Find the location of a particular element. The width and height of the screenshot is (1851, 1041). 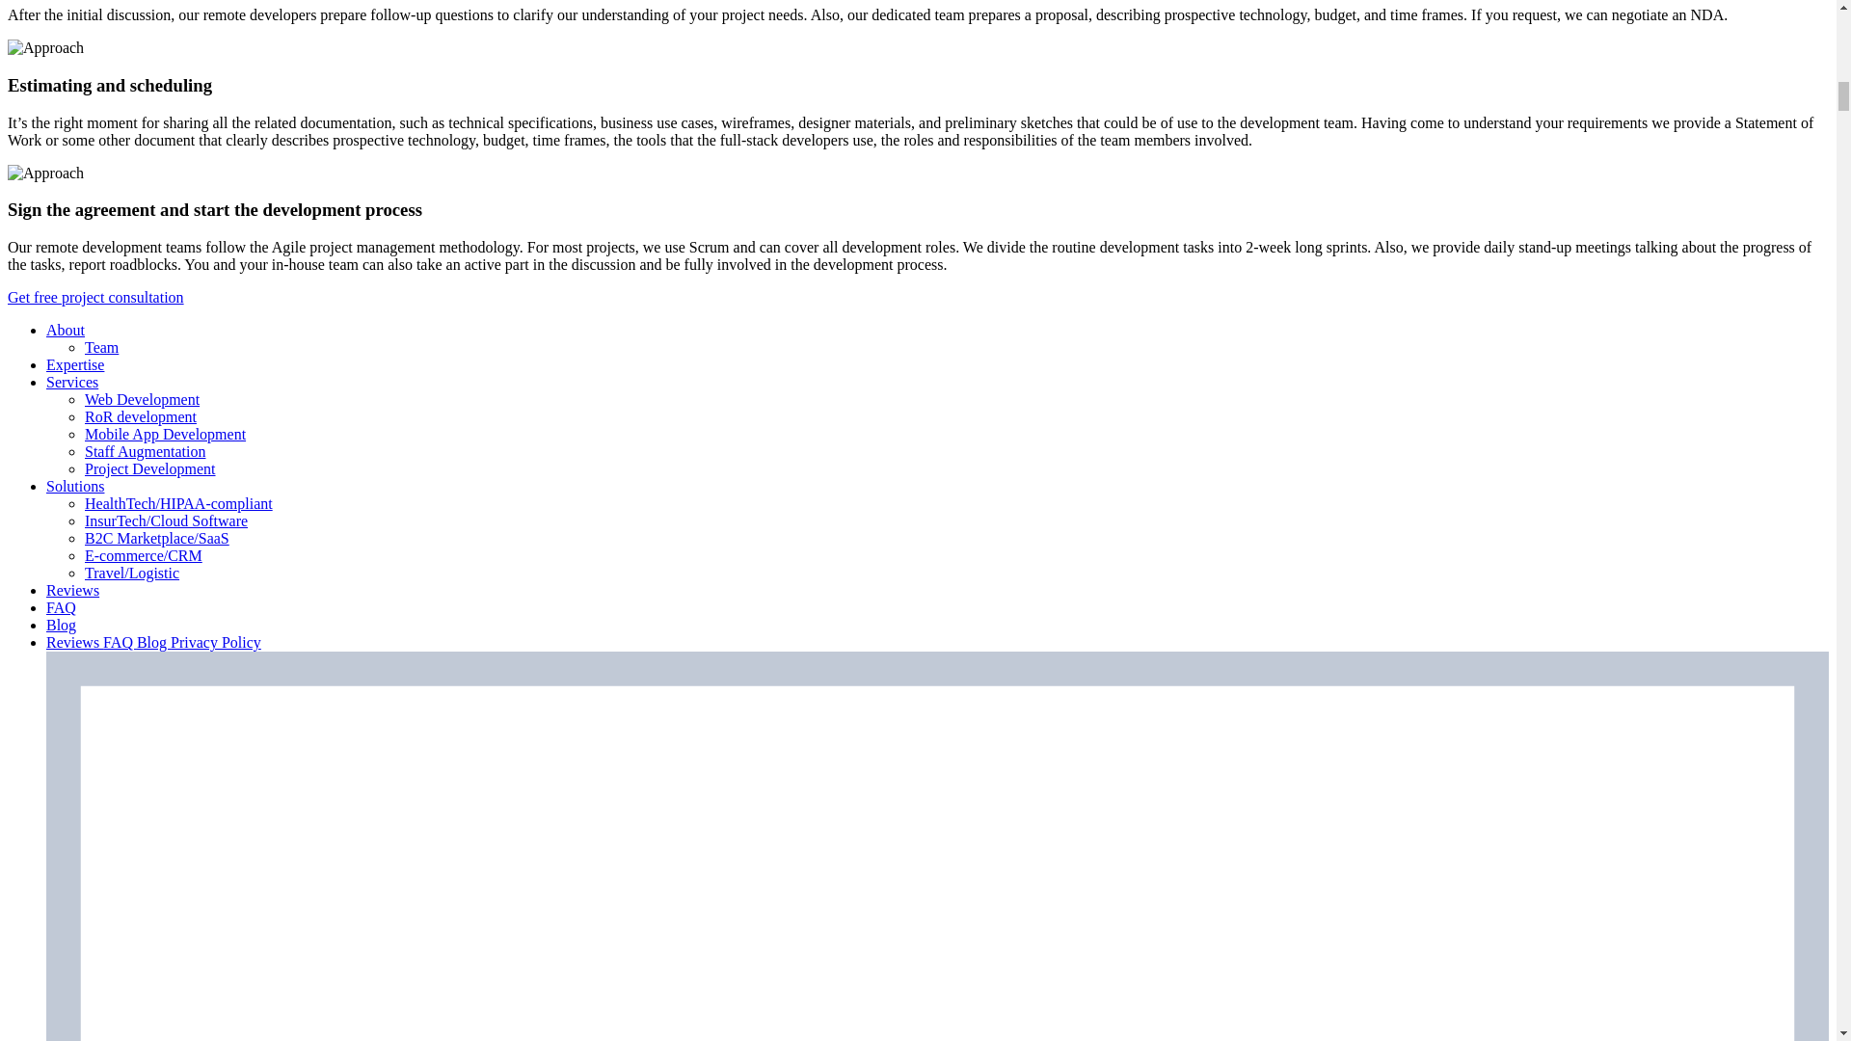

Team is located at coordinates (101, 347).